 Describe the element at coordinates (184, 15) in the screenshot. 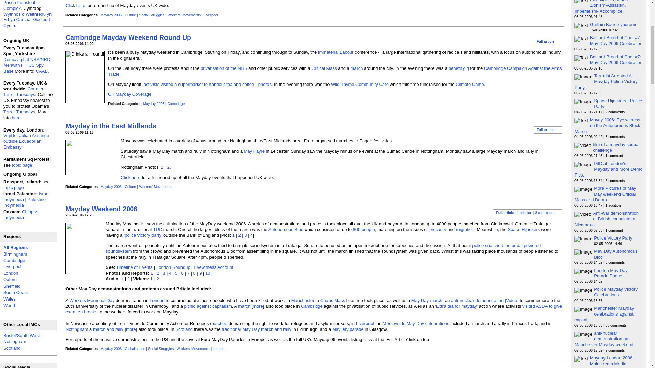

I see `Workers' Movements` at that location.